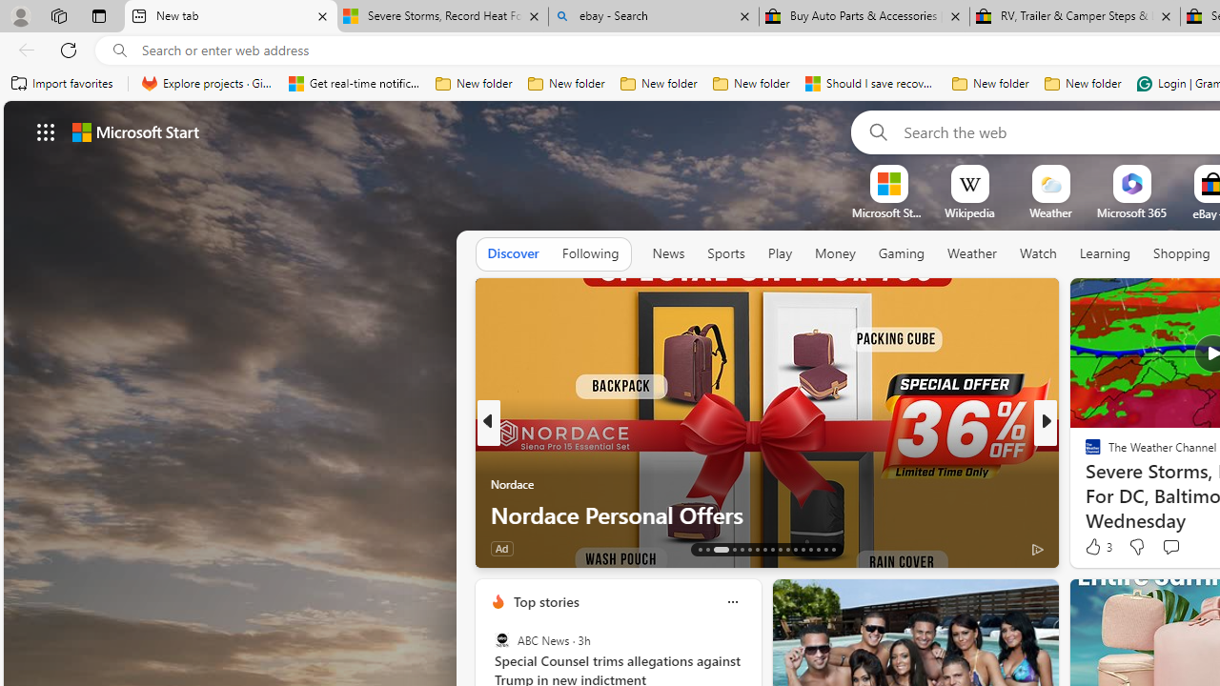 Image resolution: width=1220 pixels, height=686 pixels. I want to click on Spotlight Feature, so click(1085, 454).